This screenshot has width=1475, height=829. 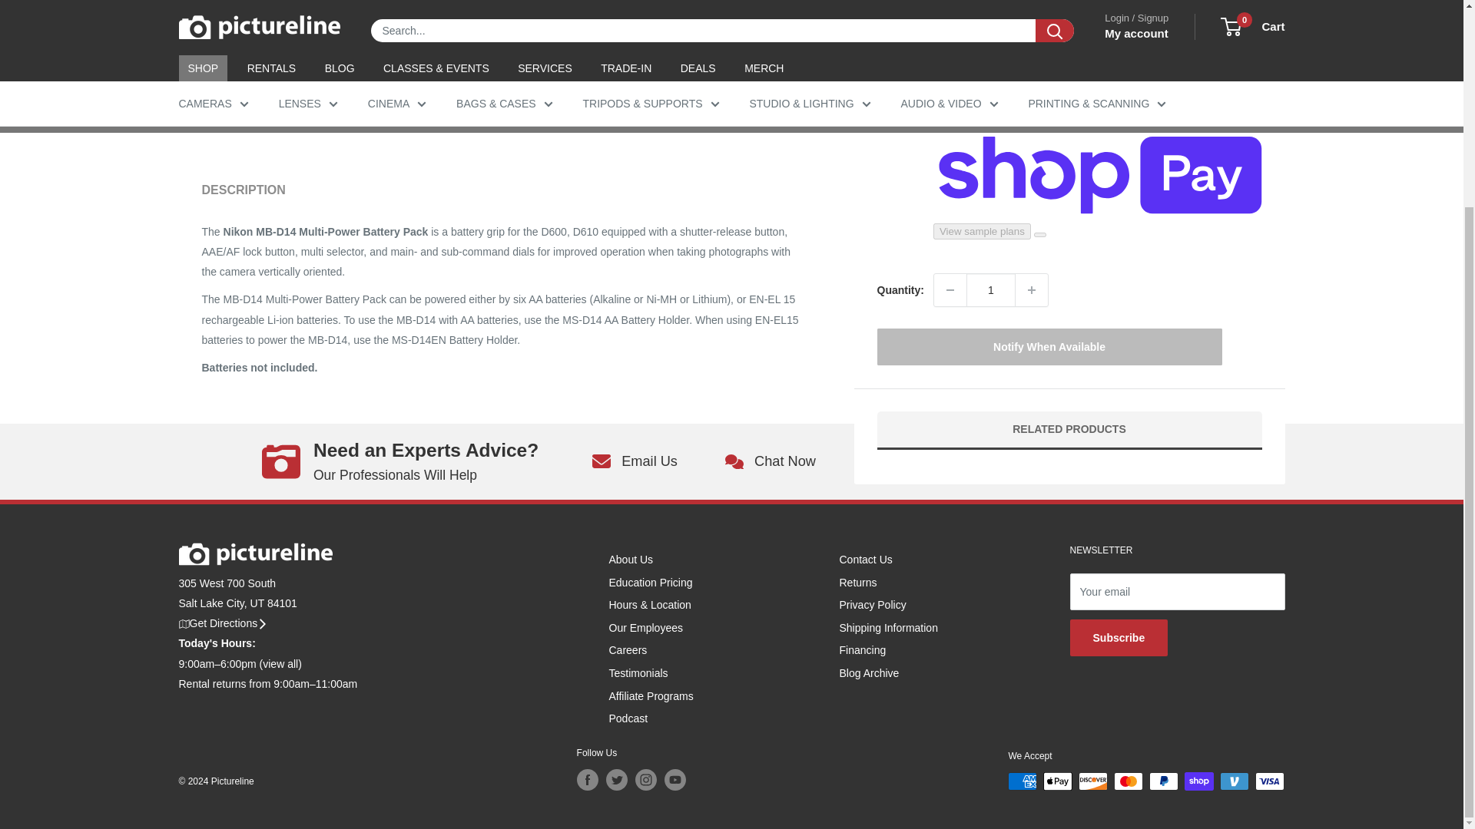 I want to click on Increase quantity by 1, so click(x=1031, y=290).